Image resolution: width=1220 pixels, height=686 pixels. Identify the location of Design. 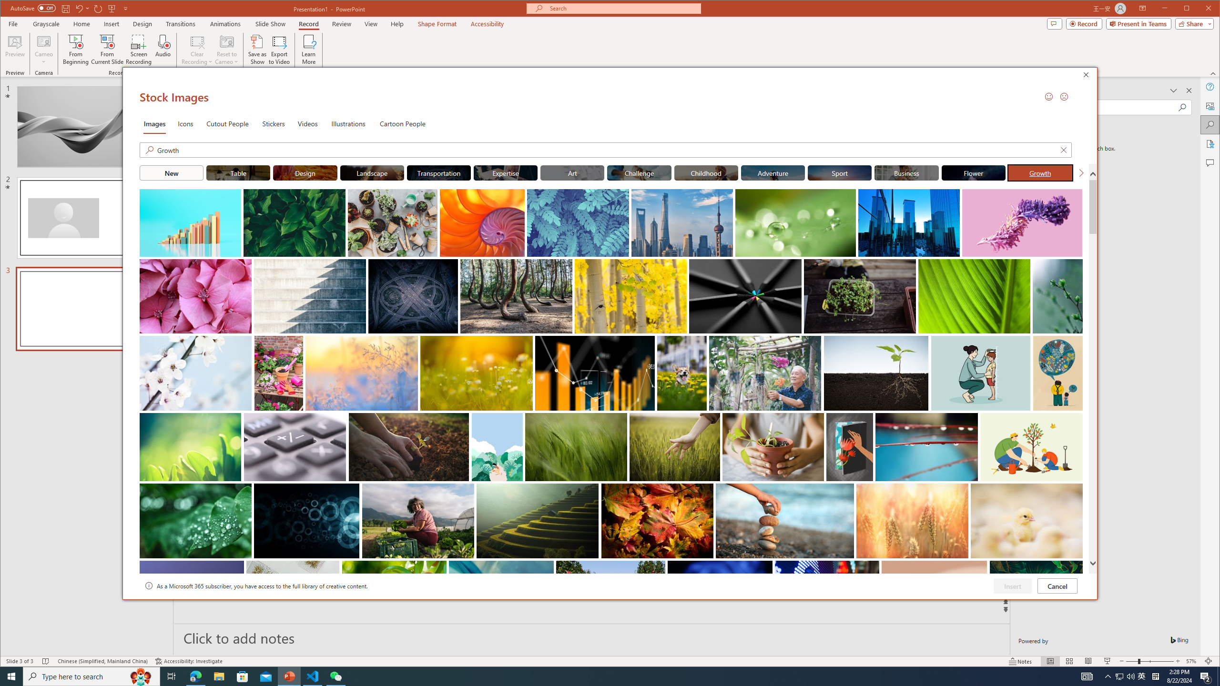
(1142, 676).